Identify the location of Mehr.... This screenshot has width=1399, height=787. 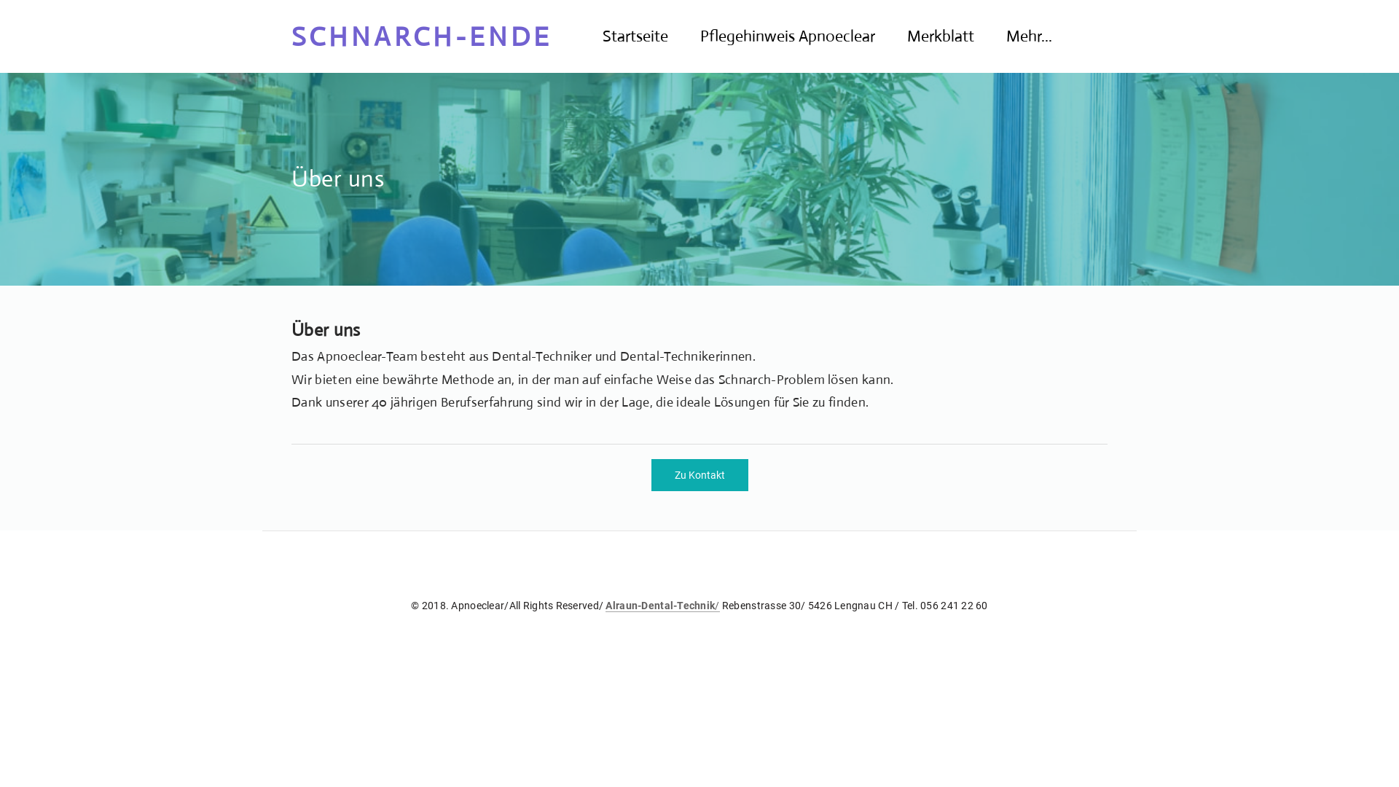
(1029, 36).